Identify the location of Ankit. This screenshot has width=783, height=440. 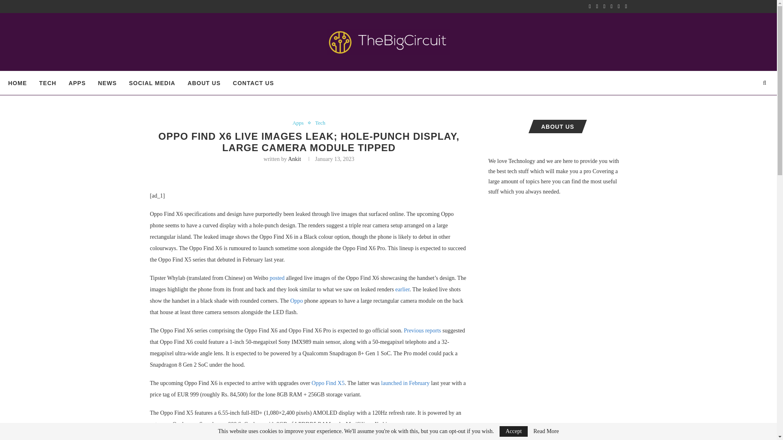
(294, 159).